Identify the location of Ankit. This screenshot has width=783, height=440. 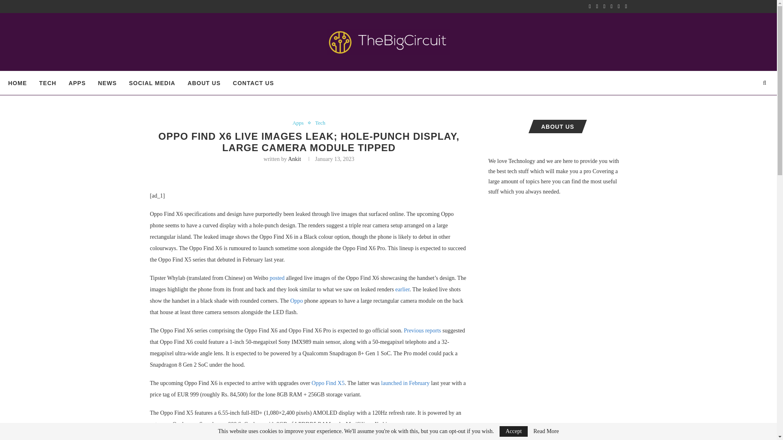
(294, 159).